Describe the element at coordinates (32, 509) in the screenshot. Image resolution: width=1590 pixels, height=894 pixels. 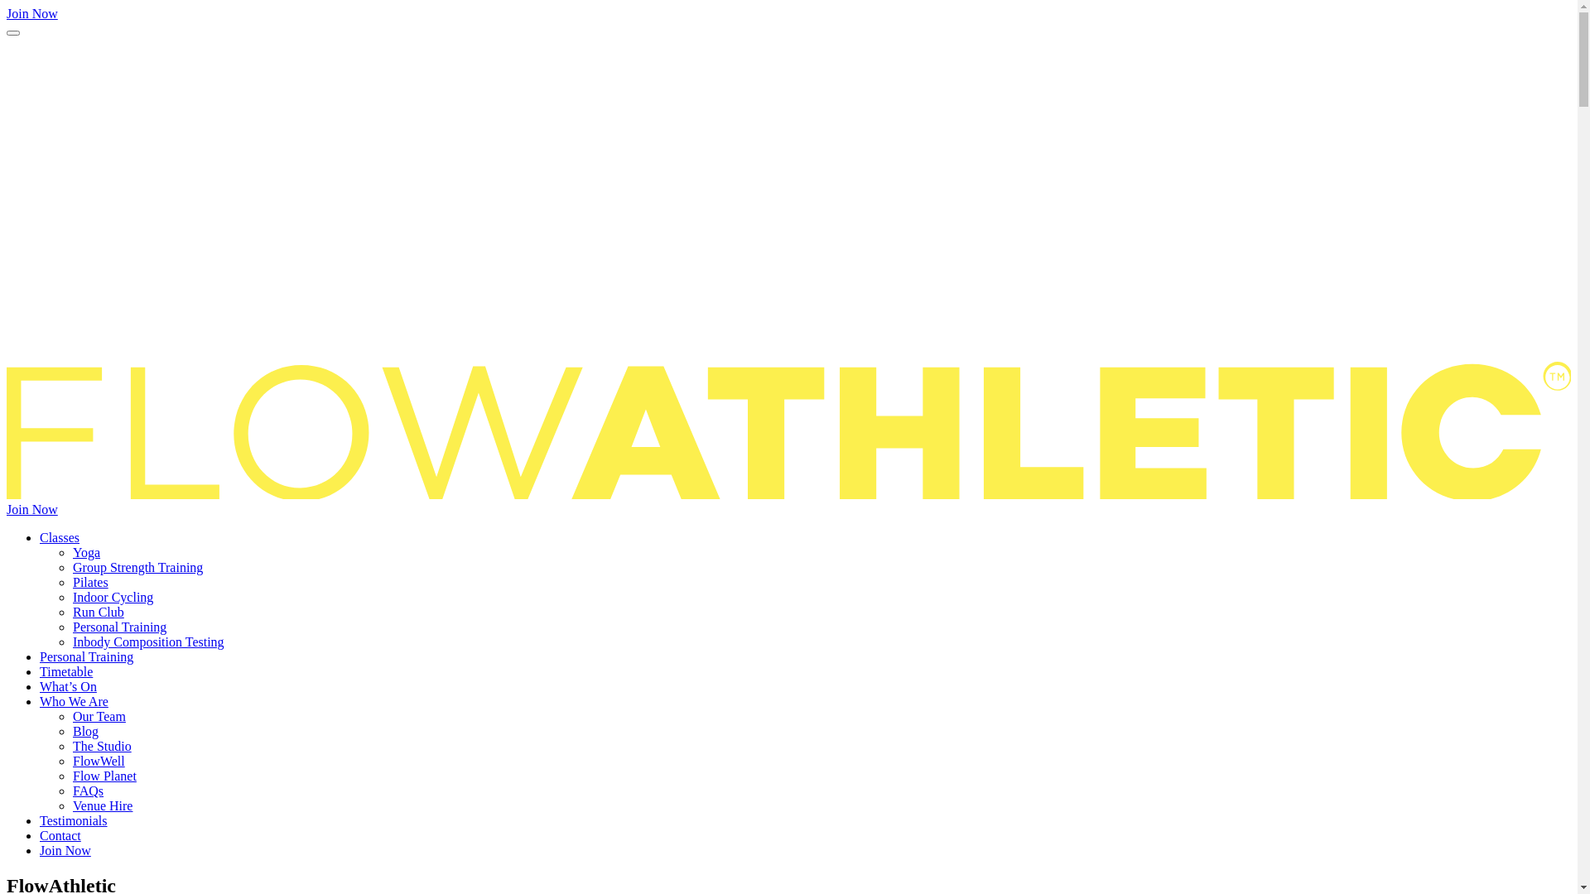
I see `Join Now` at that location.